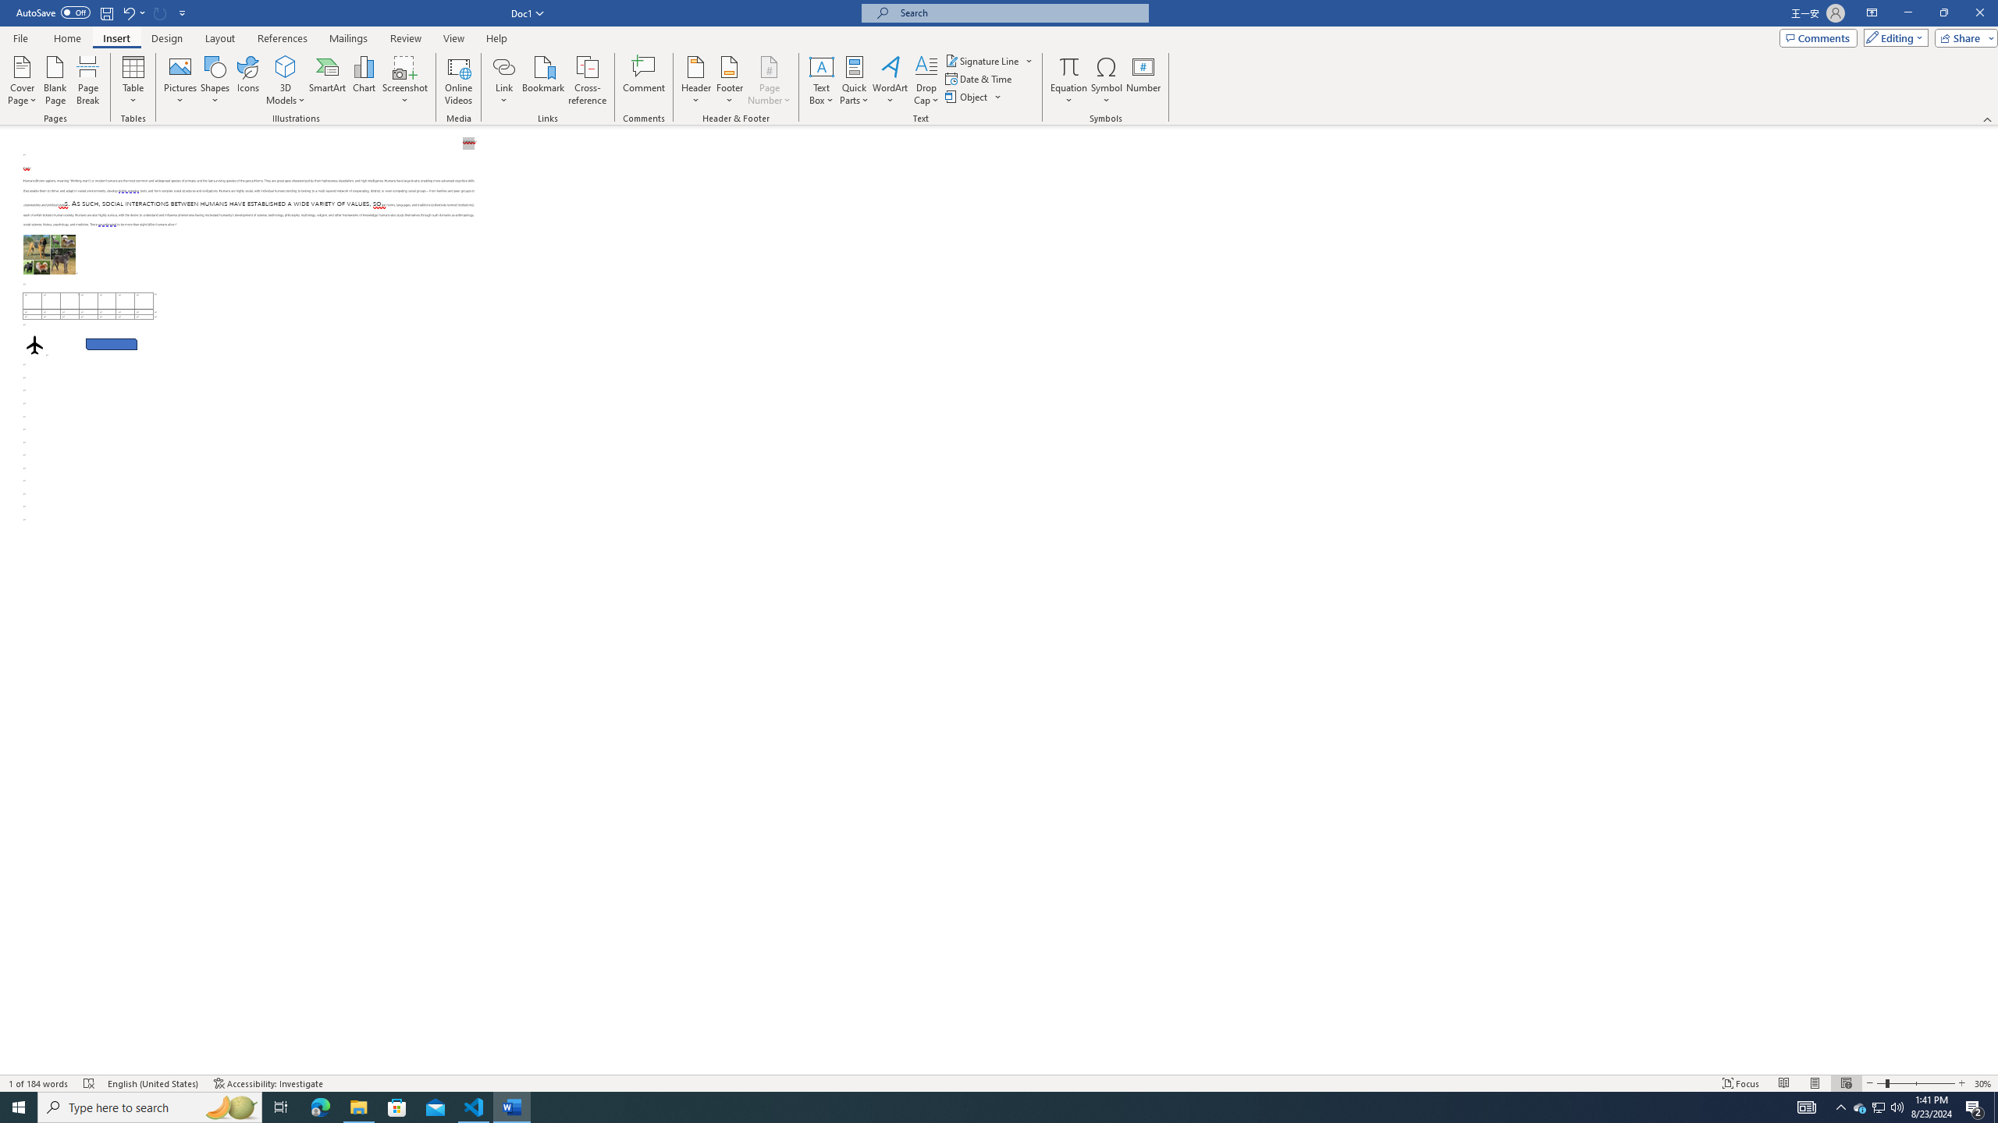  I want to click on Page Break, so click(87, 80).